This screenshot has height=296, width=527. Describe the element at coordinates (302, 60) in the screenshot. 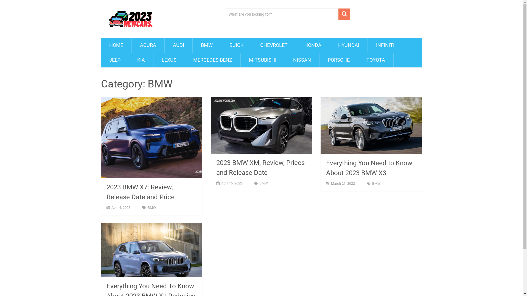

I see `NISSAN` at that location.